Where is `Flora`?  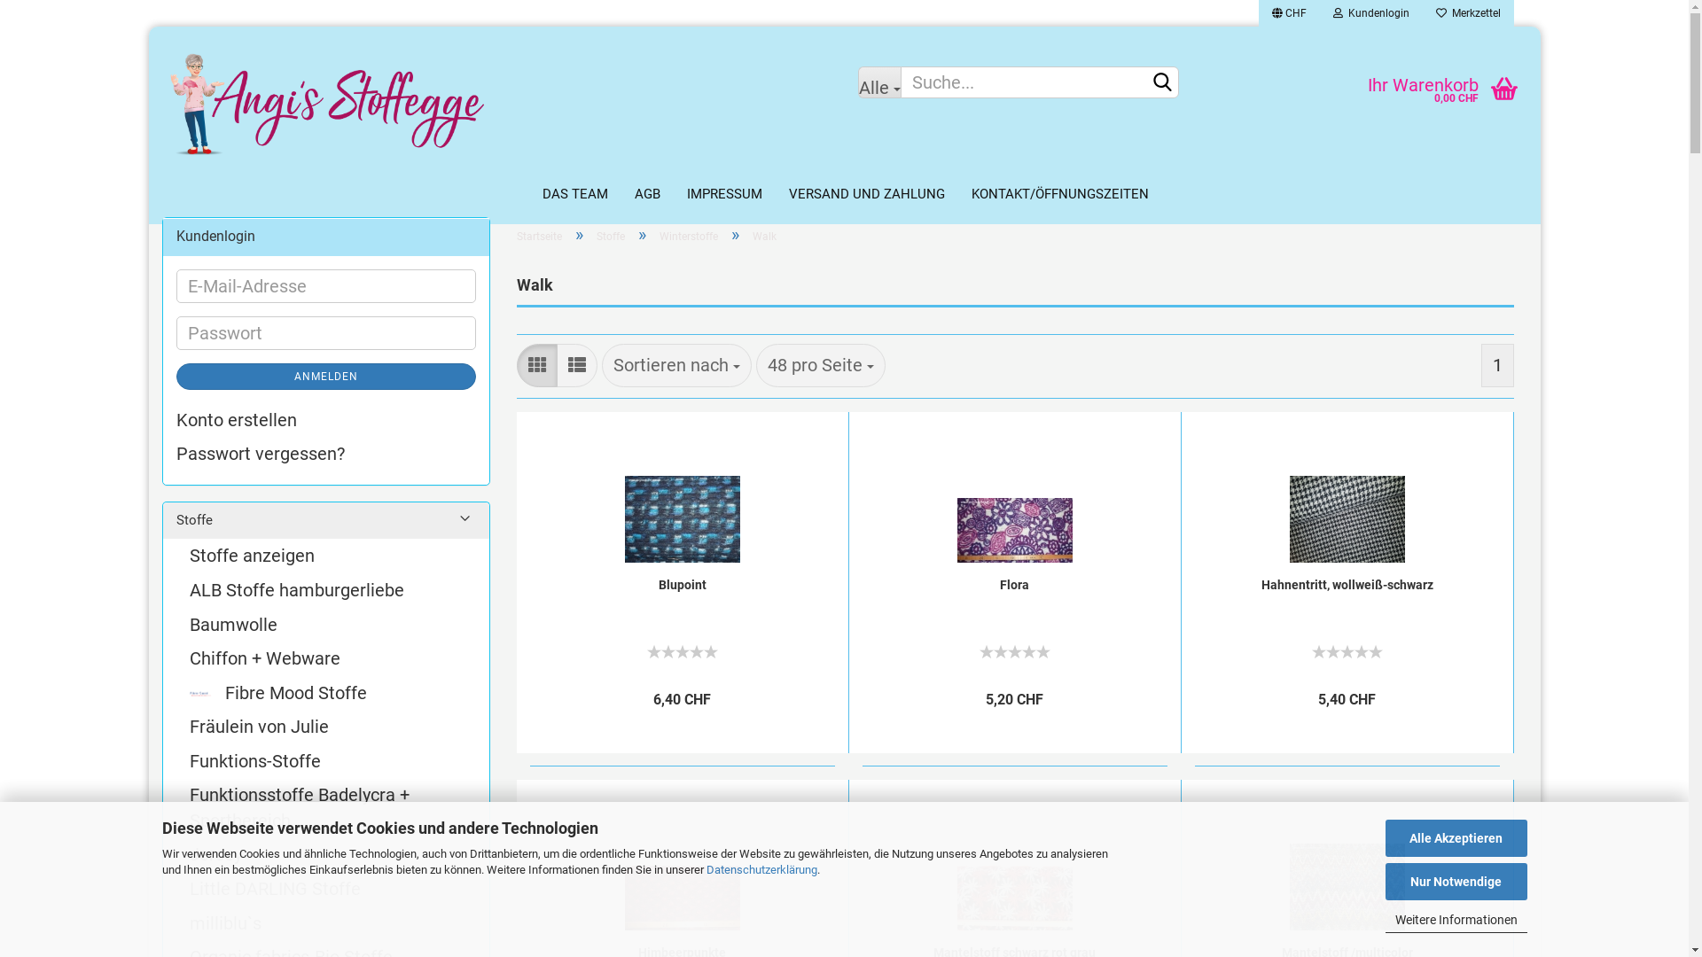 Flora is located at coordinates (1014, 585).